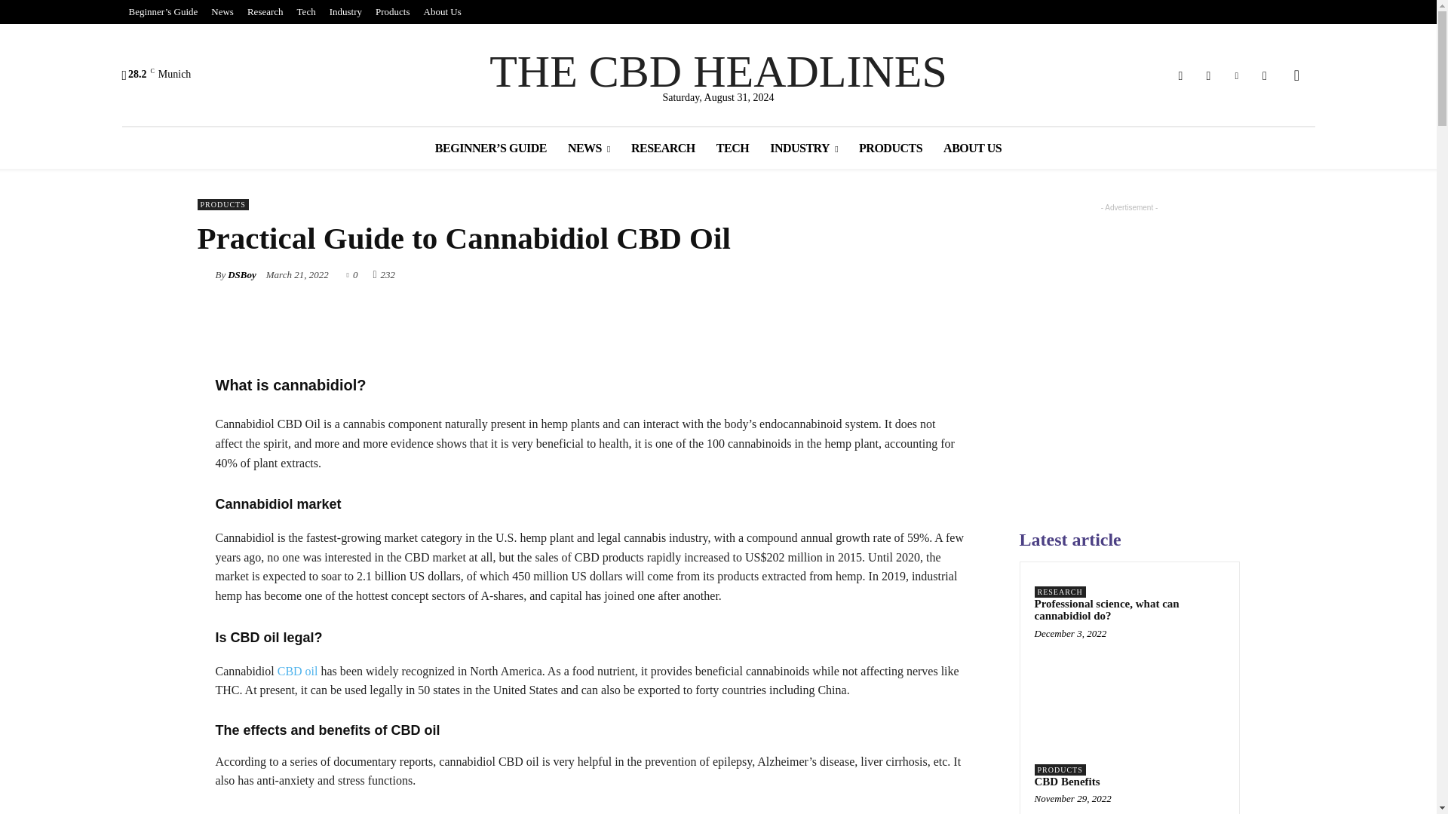 This screenshot has height=814, width=1448. Describe the element at coordinates (222, 12) in the screenshot. I see `News` at that location.